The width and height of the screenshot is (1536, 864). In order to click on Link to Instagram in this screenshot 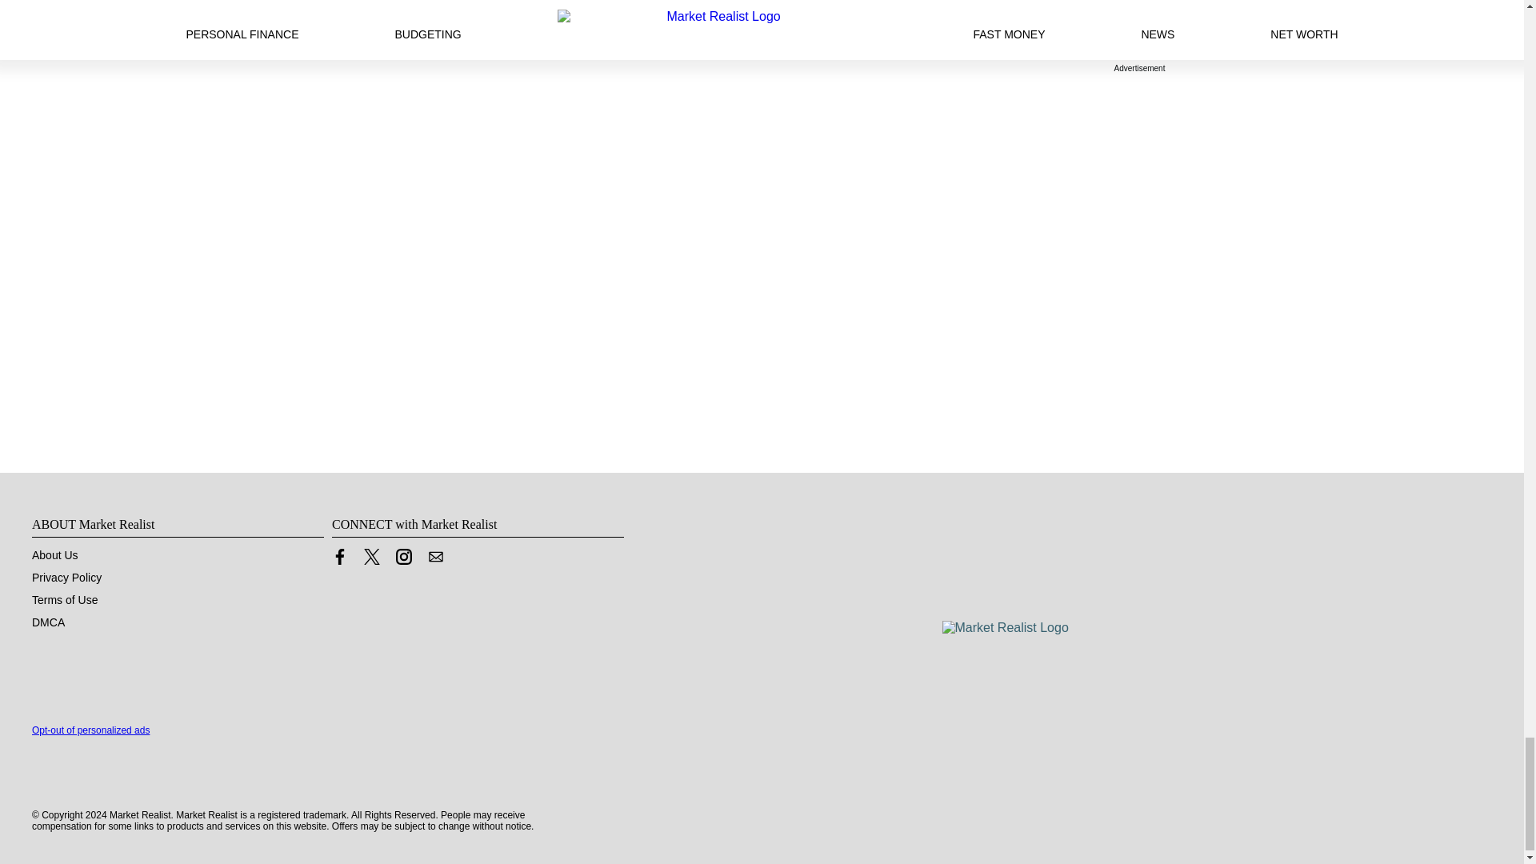, I will do `click(403, 560)`.